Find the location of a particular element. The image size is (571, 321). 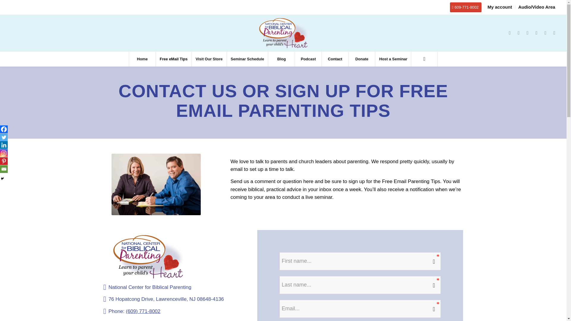

Podcast is located at coordinates (308, 59).